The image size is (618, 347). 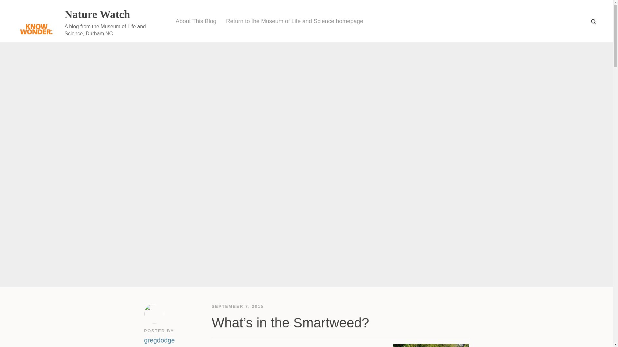 What do you see at coordinates (295, 21) in the screenshot?
I see `Return to the Museum of Life and Science homepage` at bounding box center [295, 21].